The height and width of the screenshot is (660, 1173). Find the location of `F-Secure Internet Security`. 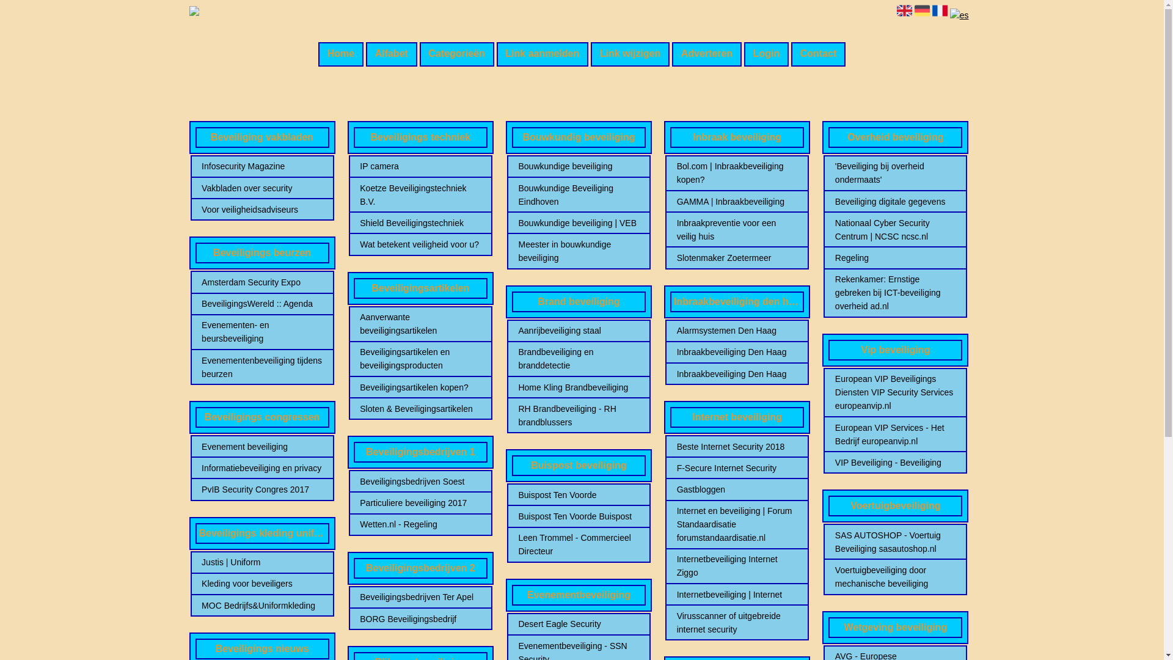

F-Secure Internet Security is located at coordinates (737, 468).